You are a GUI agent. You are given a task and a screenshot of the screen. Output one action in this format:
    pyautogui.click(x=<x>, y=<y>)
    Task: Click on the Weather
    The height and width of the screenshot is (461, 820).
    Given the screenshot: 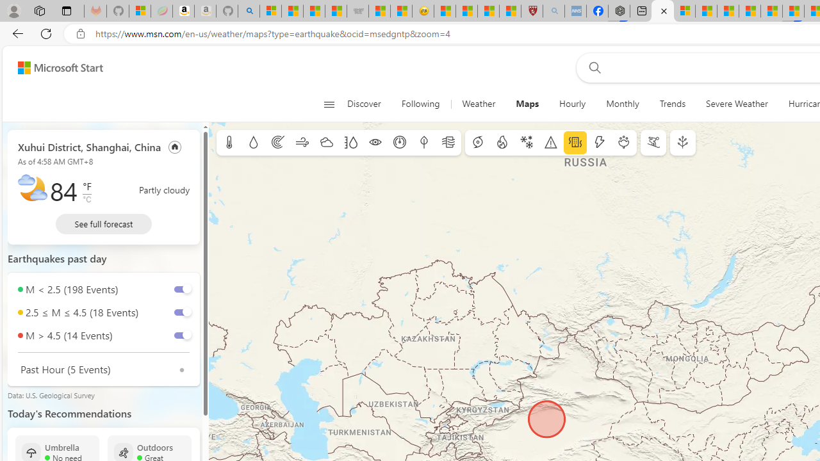 What is the action you would take?
    pyautogui.click(x=479, y=104)
    